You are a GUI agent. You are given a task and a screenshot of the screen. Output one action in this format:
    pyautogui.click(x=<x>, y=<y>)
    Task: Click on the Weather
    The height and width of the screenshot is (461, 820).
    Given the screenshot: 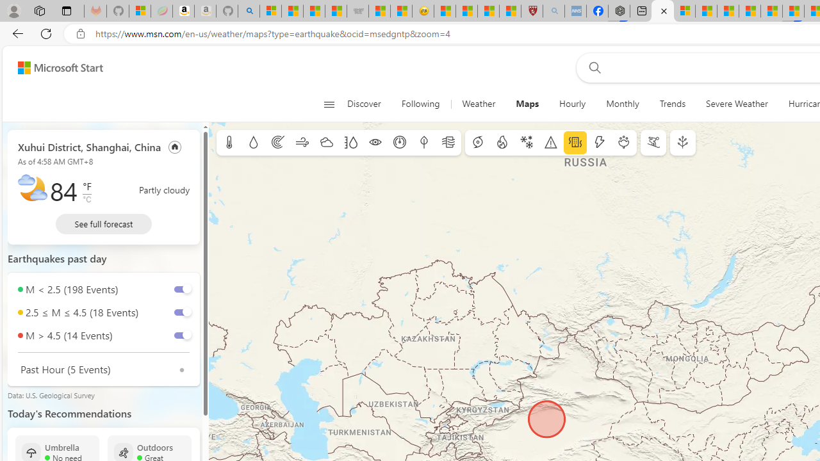 What is the action you would take?
    pyautogui.click(x=479, y=104)
    